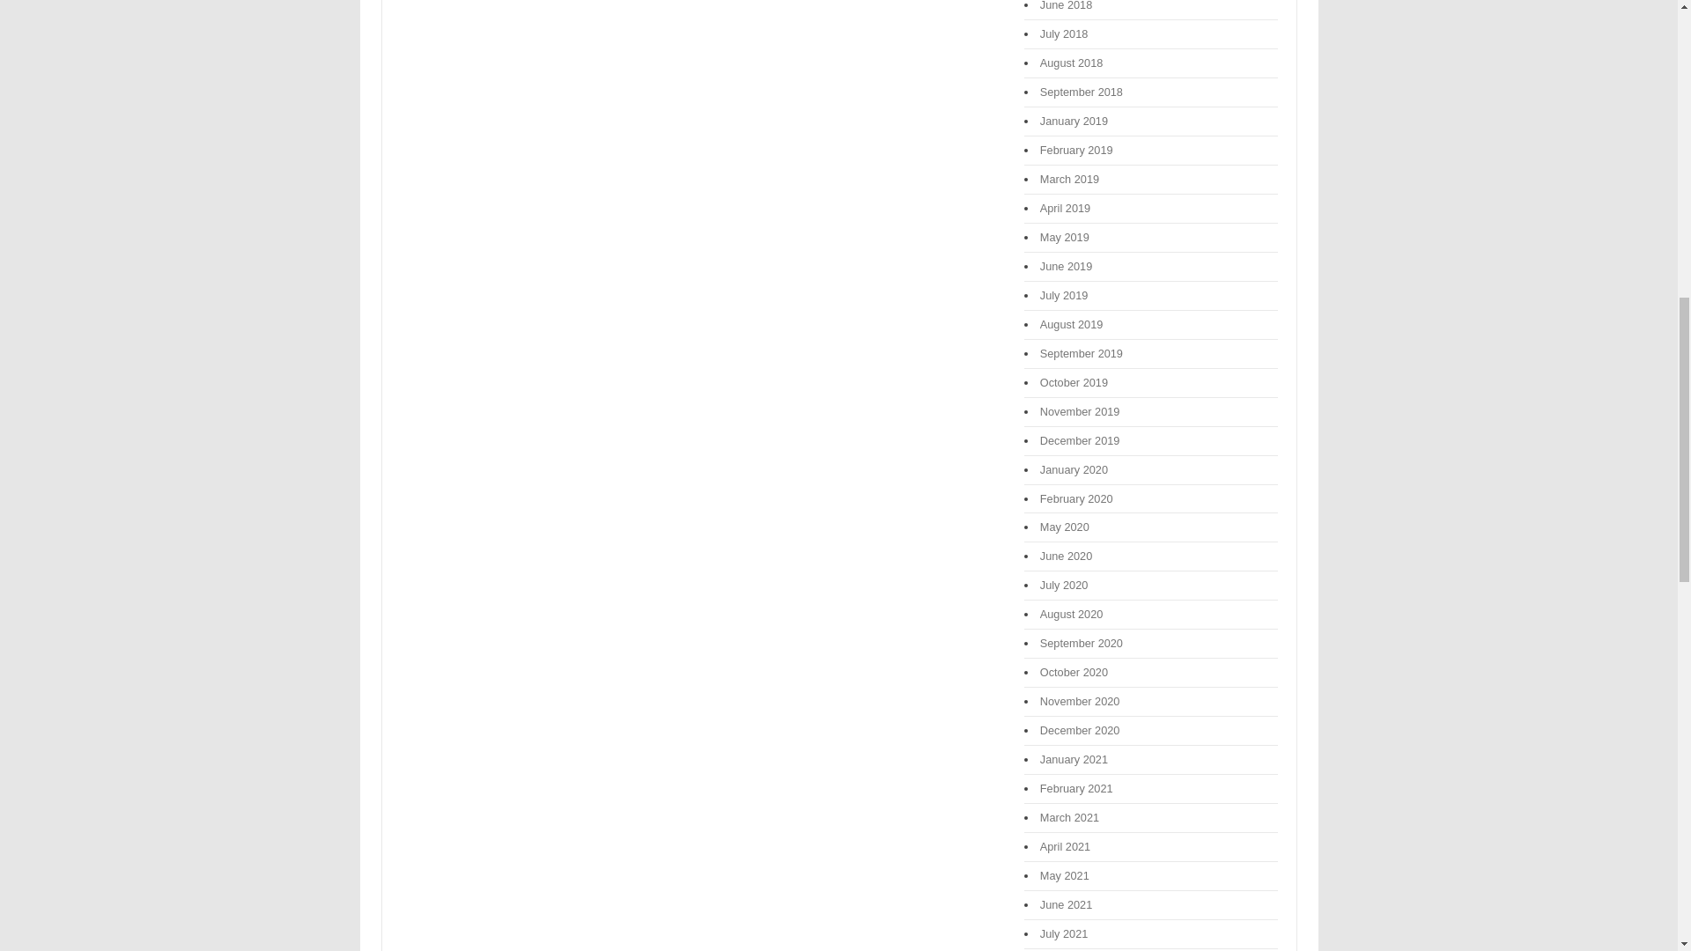 The height and width of the screenshot is (951, 1691). I want to click on June 2018, so click(1066, 5).